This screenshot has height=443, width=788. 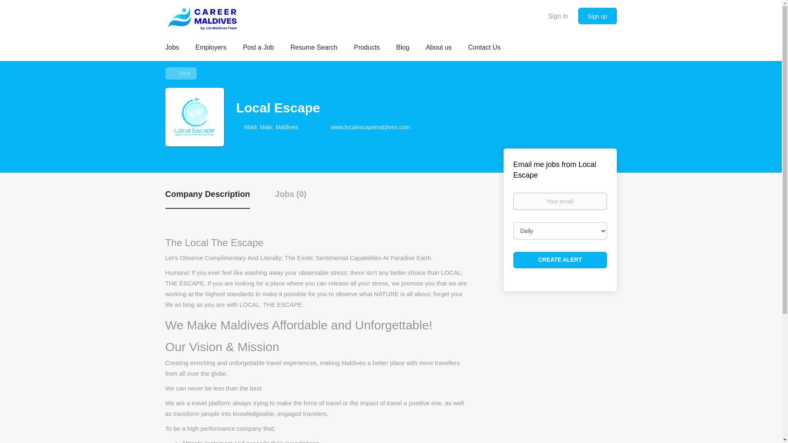 What do you see at coordinates (314, 48) in the screenshot?
I see `Resume Search` at bounding box center [314, 48].